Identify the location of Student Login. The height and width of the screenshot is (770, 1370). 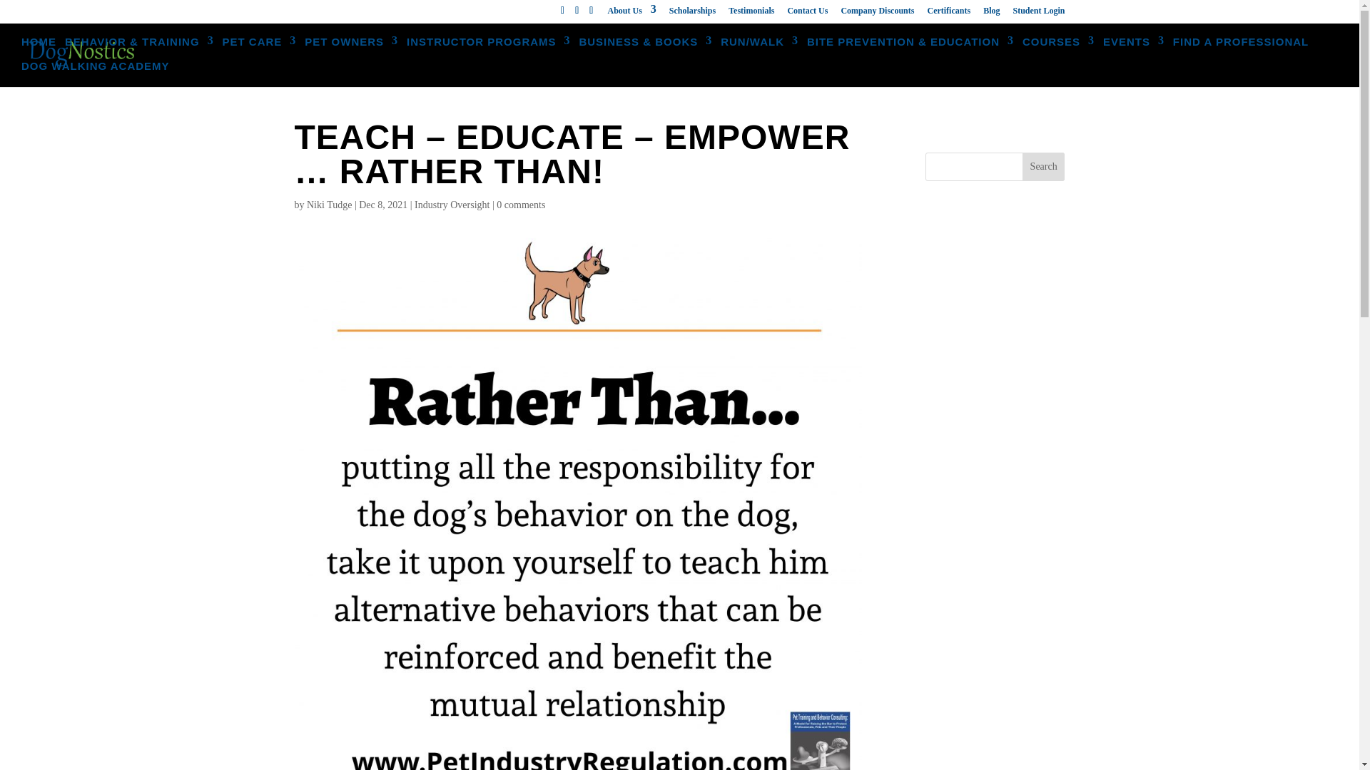
(1037, 14).